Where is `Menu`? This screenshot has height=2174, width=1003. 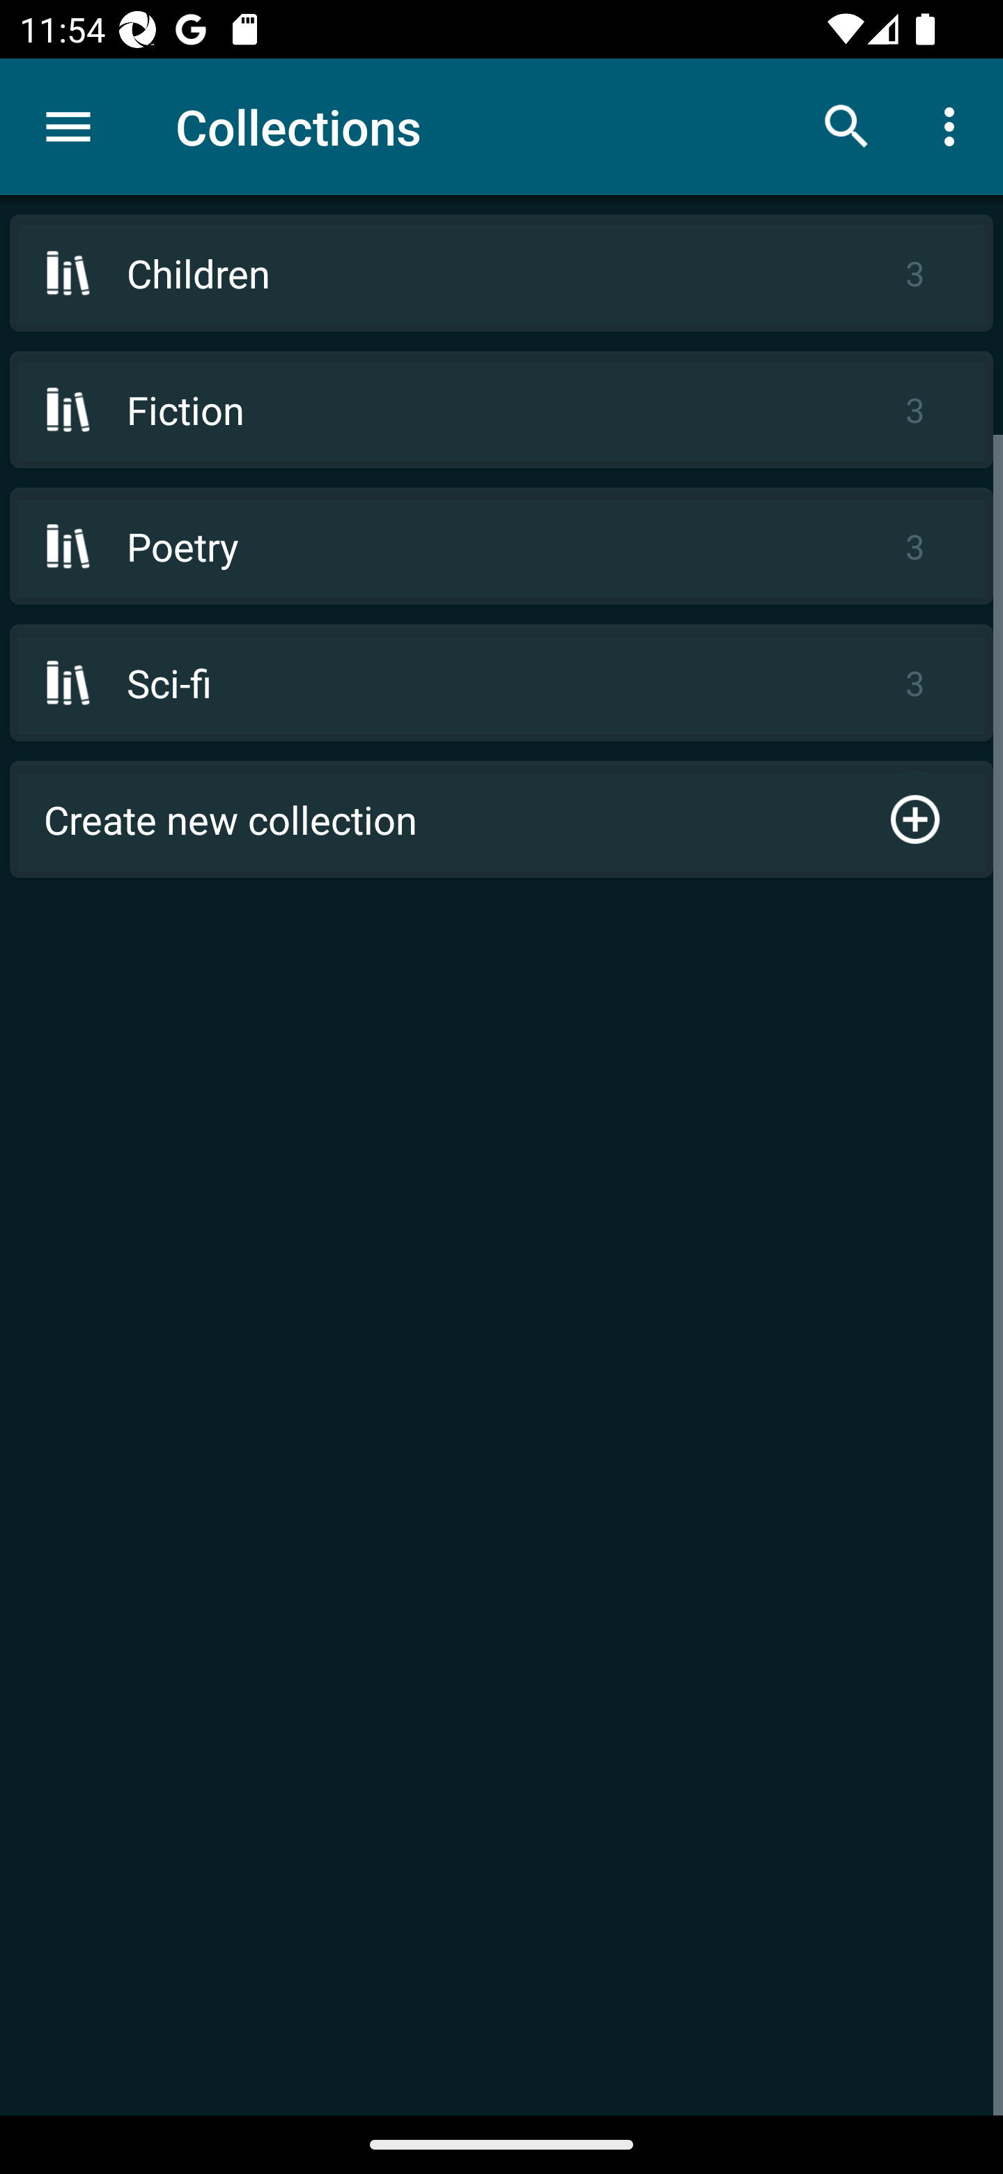
Menu is located at coordinates (68, 127).